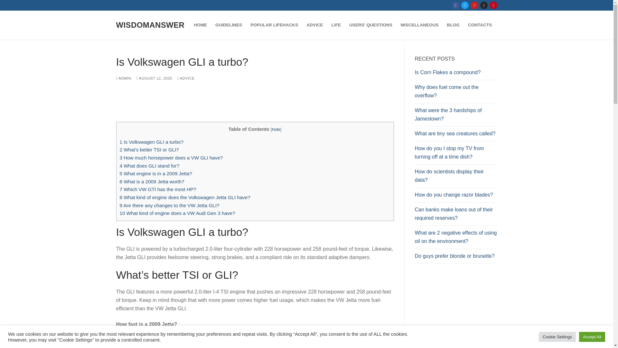 Image resolution: width=618 pixels, height=348 pixels. Describe the element at coordinates (493, 5) in the screenshot. I see `Pinterest` at that location.